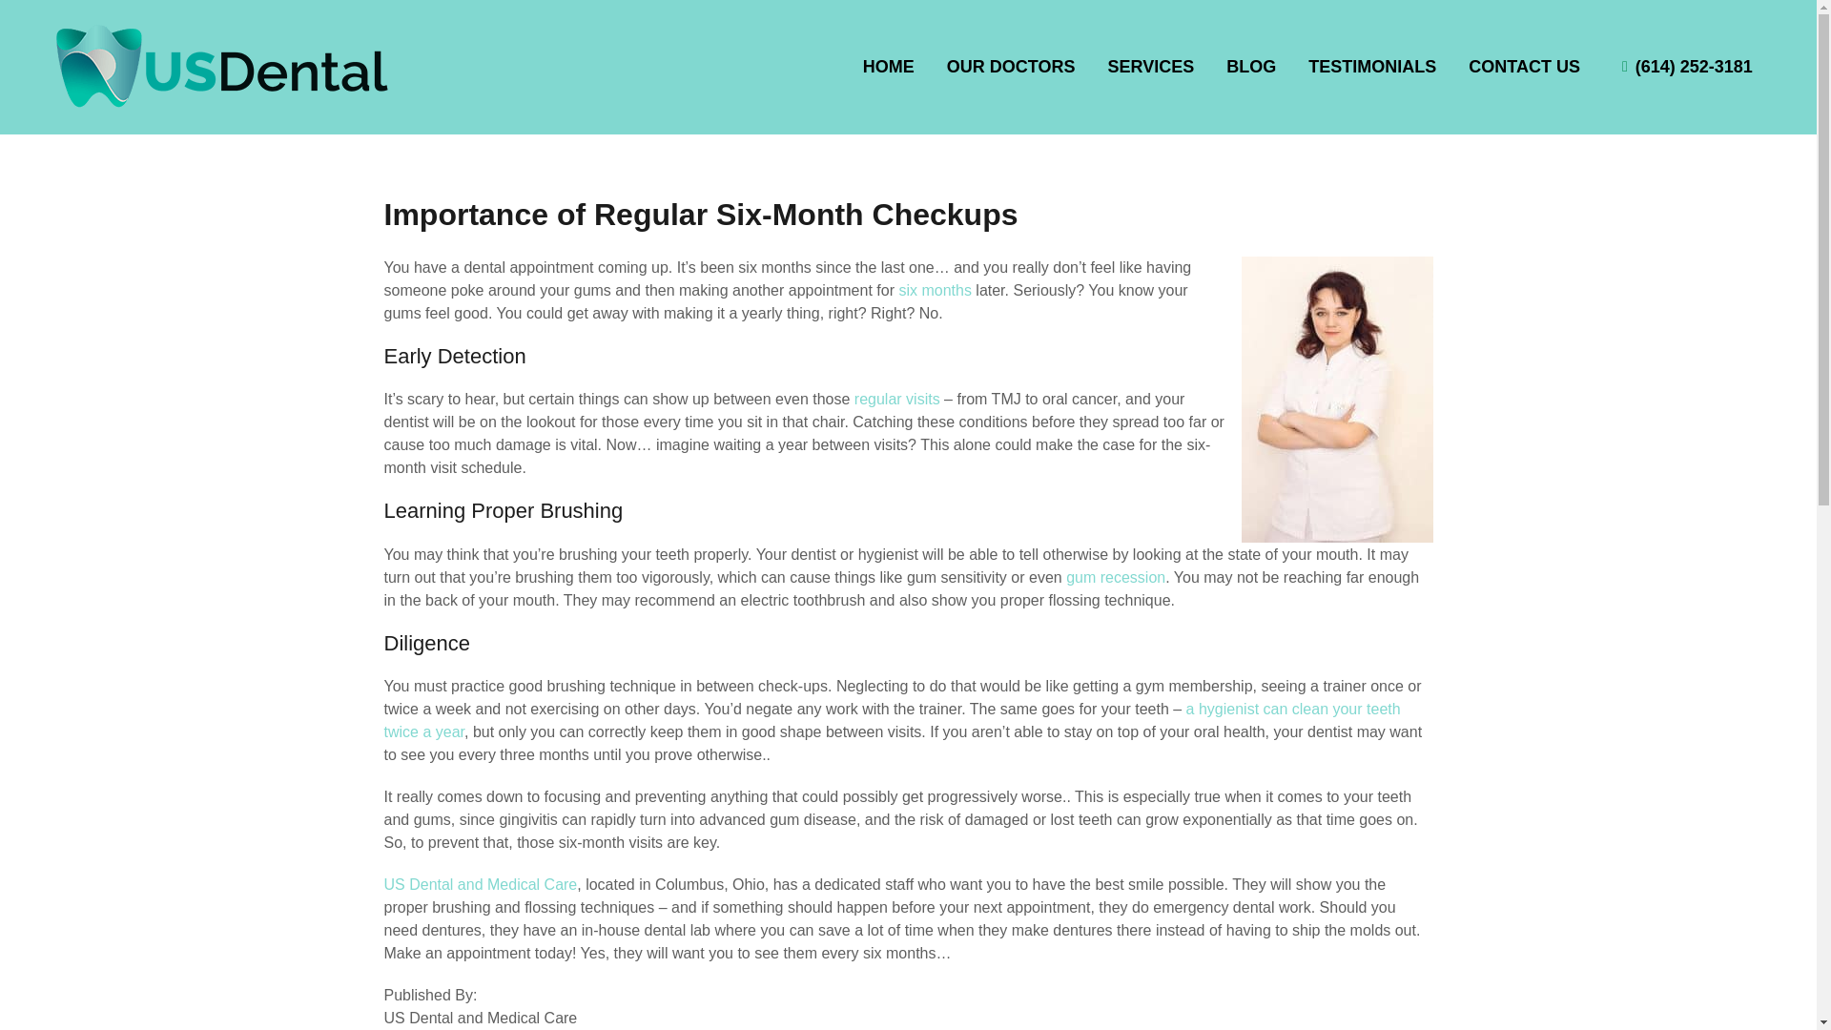 This screenshot has height=1030, width=1831. Describe the element at coordinates (1115, 578) in the screenshot. I see `gum recession` at that location.